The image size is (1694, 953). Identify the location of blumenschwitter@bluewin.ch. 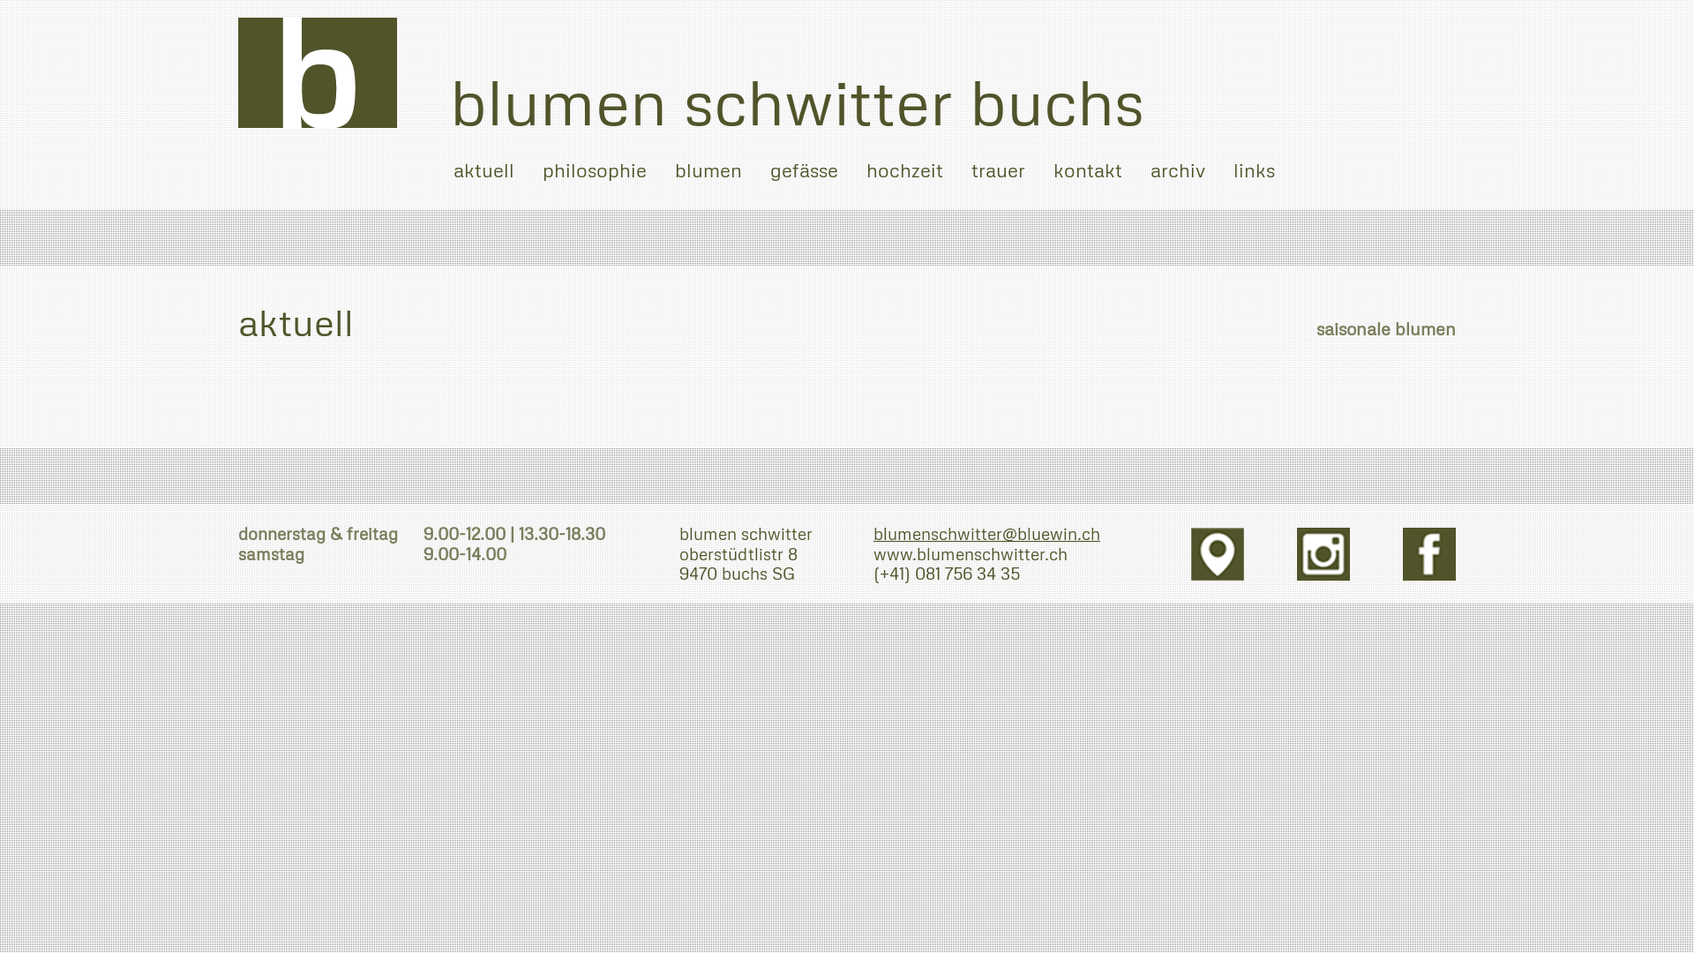
(986, 533).